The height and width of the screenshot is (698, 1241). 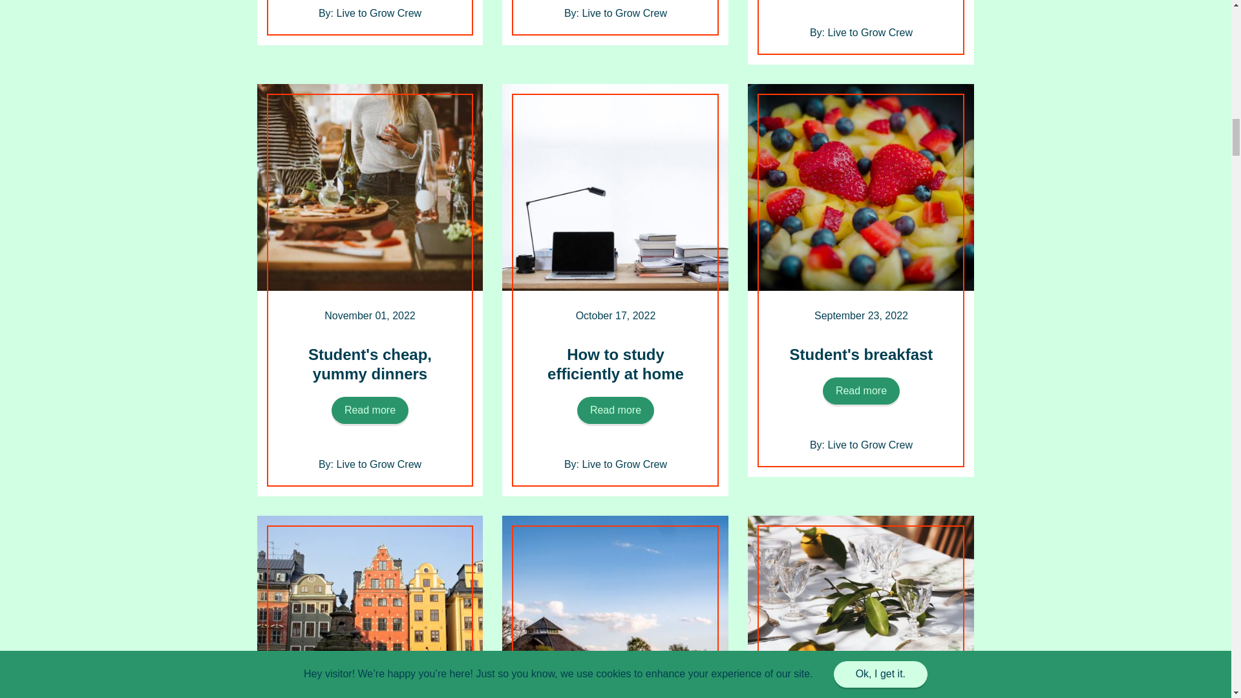 What do you see at coordinates (615, 410) in the screenshot?
I see `Read more` at bounding box center [615, 410].